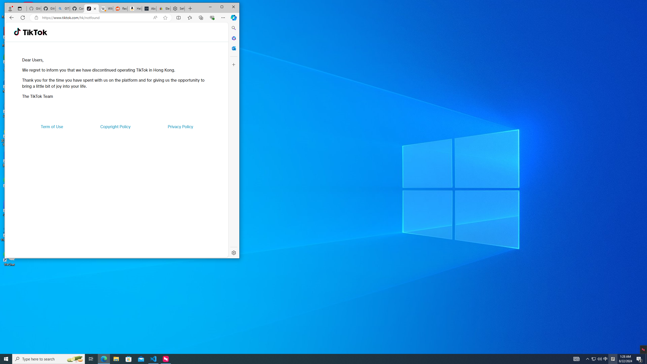  I want to click on Notification Chevron, so click(588, 359).